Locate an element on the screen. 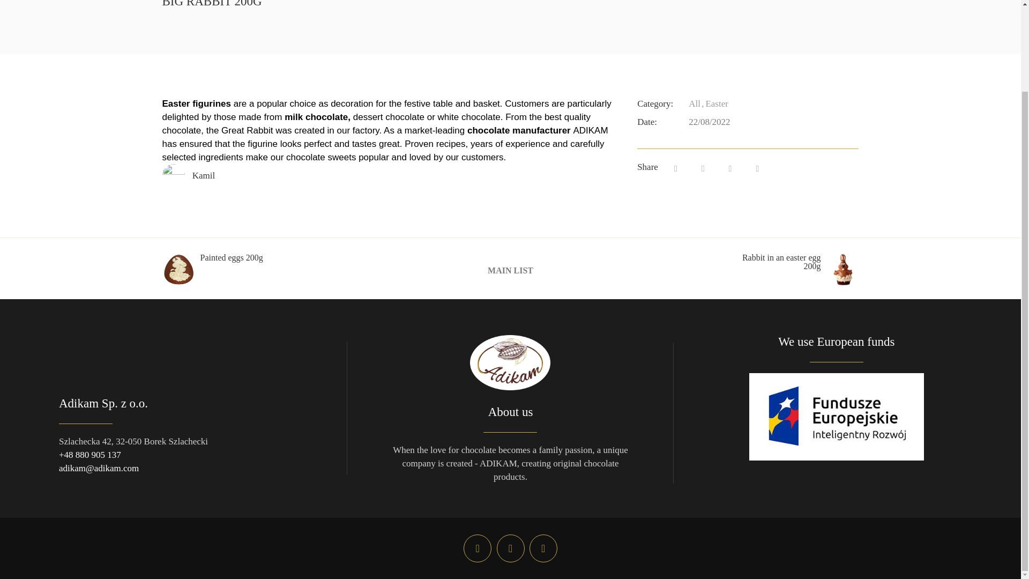  Kamil is located at coordinates (204, 175).